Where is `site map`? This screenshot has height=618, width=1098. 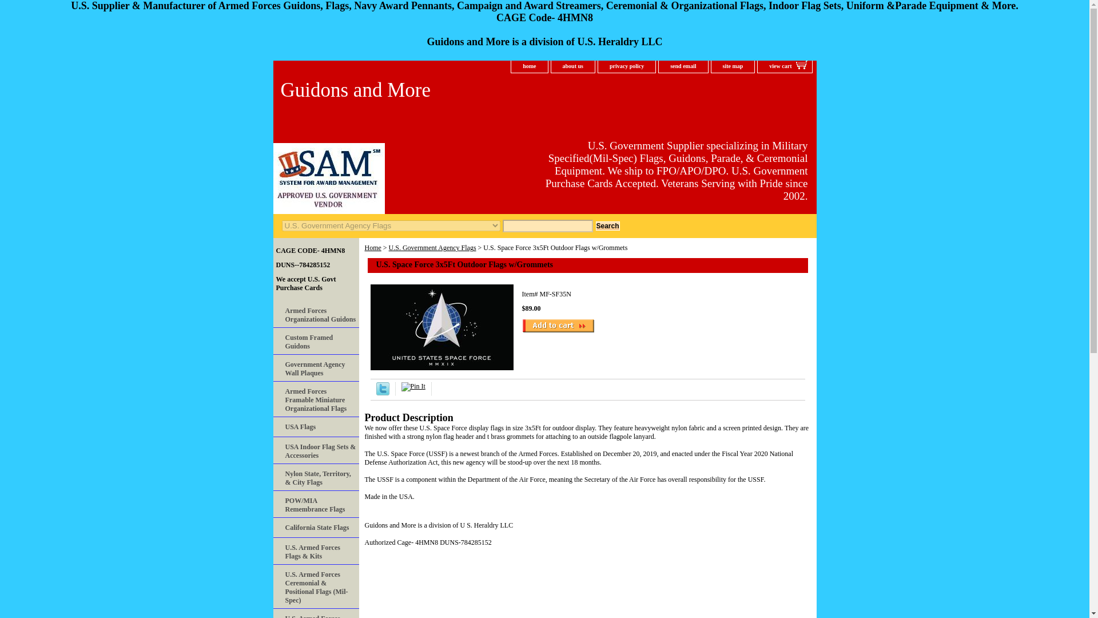
site map is located at coordinates (733, 66).